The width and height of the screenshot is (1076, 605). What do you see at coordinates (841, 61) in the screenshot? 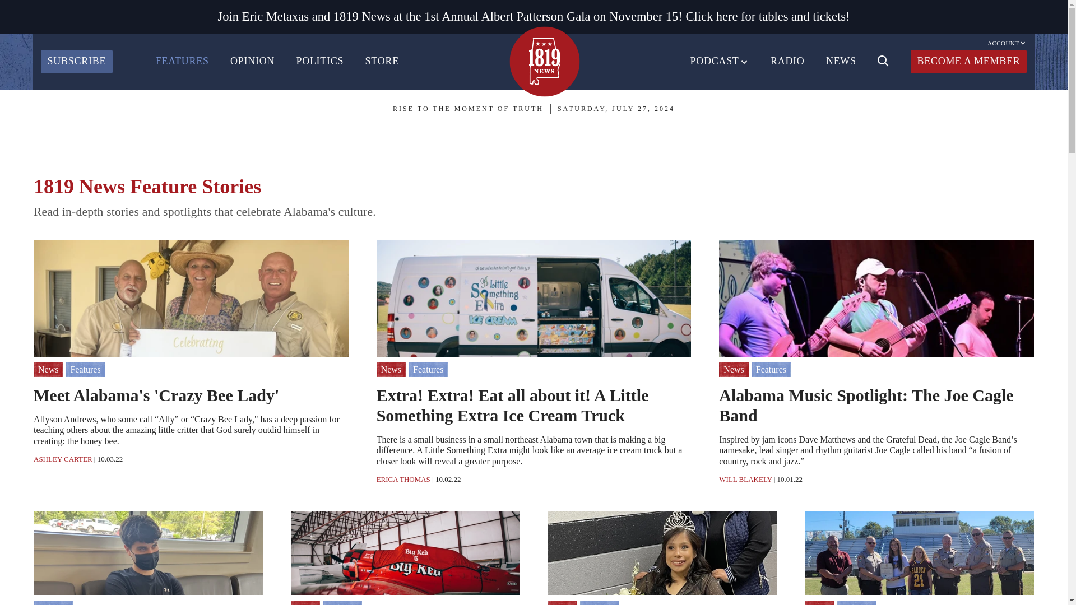
I see `NEWS` at bounding box center [841, 61].